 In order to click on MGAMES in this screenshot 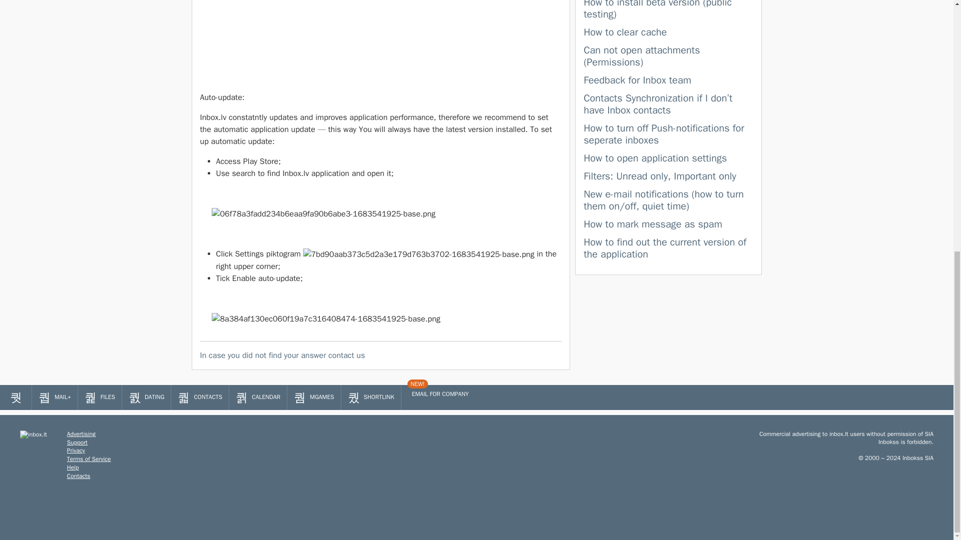, I will do `click(313, 397)`.